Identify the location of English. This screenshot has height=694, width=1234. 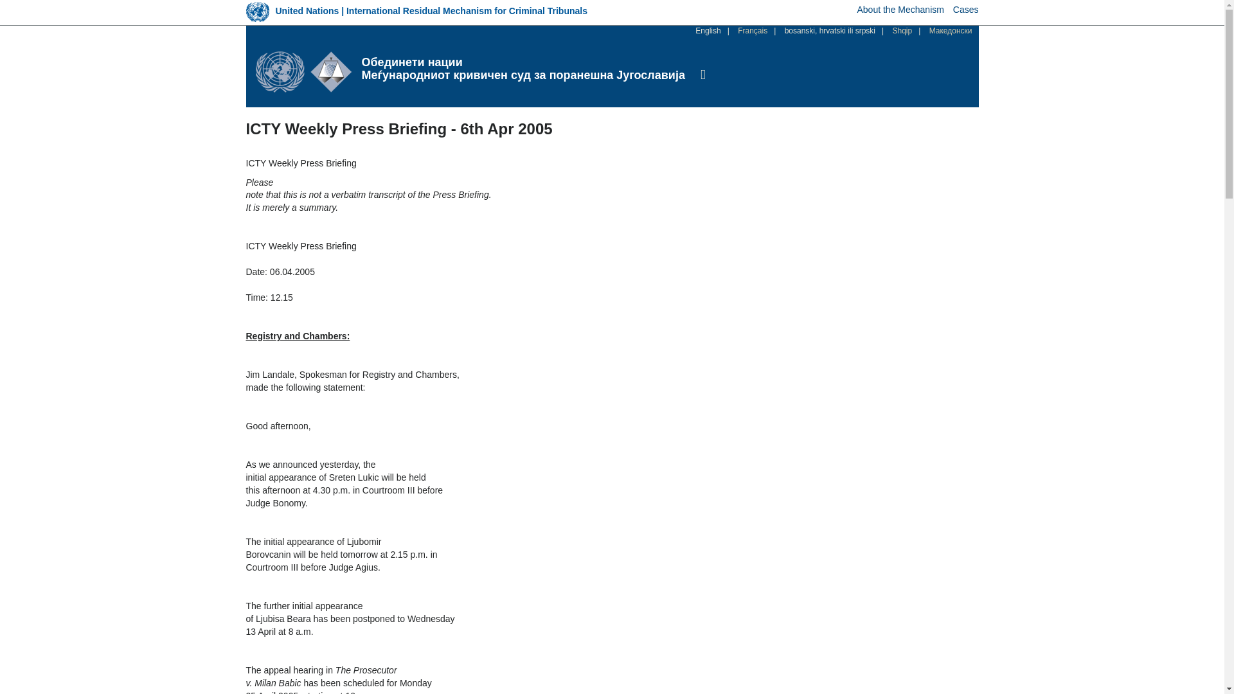
(708, 31).